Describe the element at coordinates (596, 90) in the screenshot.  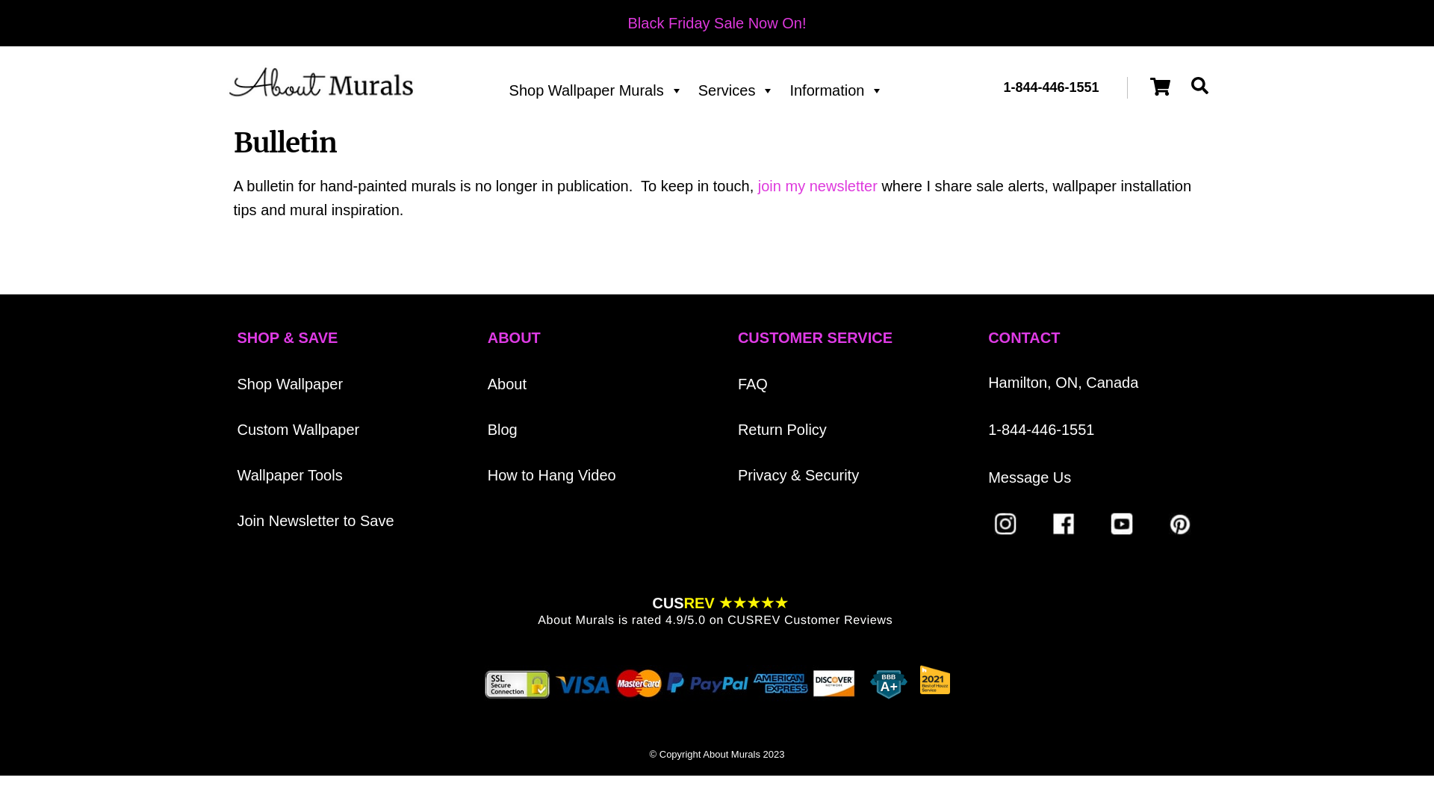
I see `Shop Wallpaper Murals` at that location.